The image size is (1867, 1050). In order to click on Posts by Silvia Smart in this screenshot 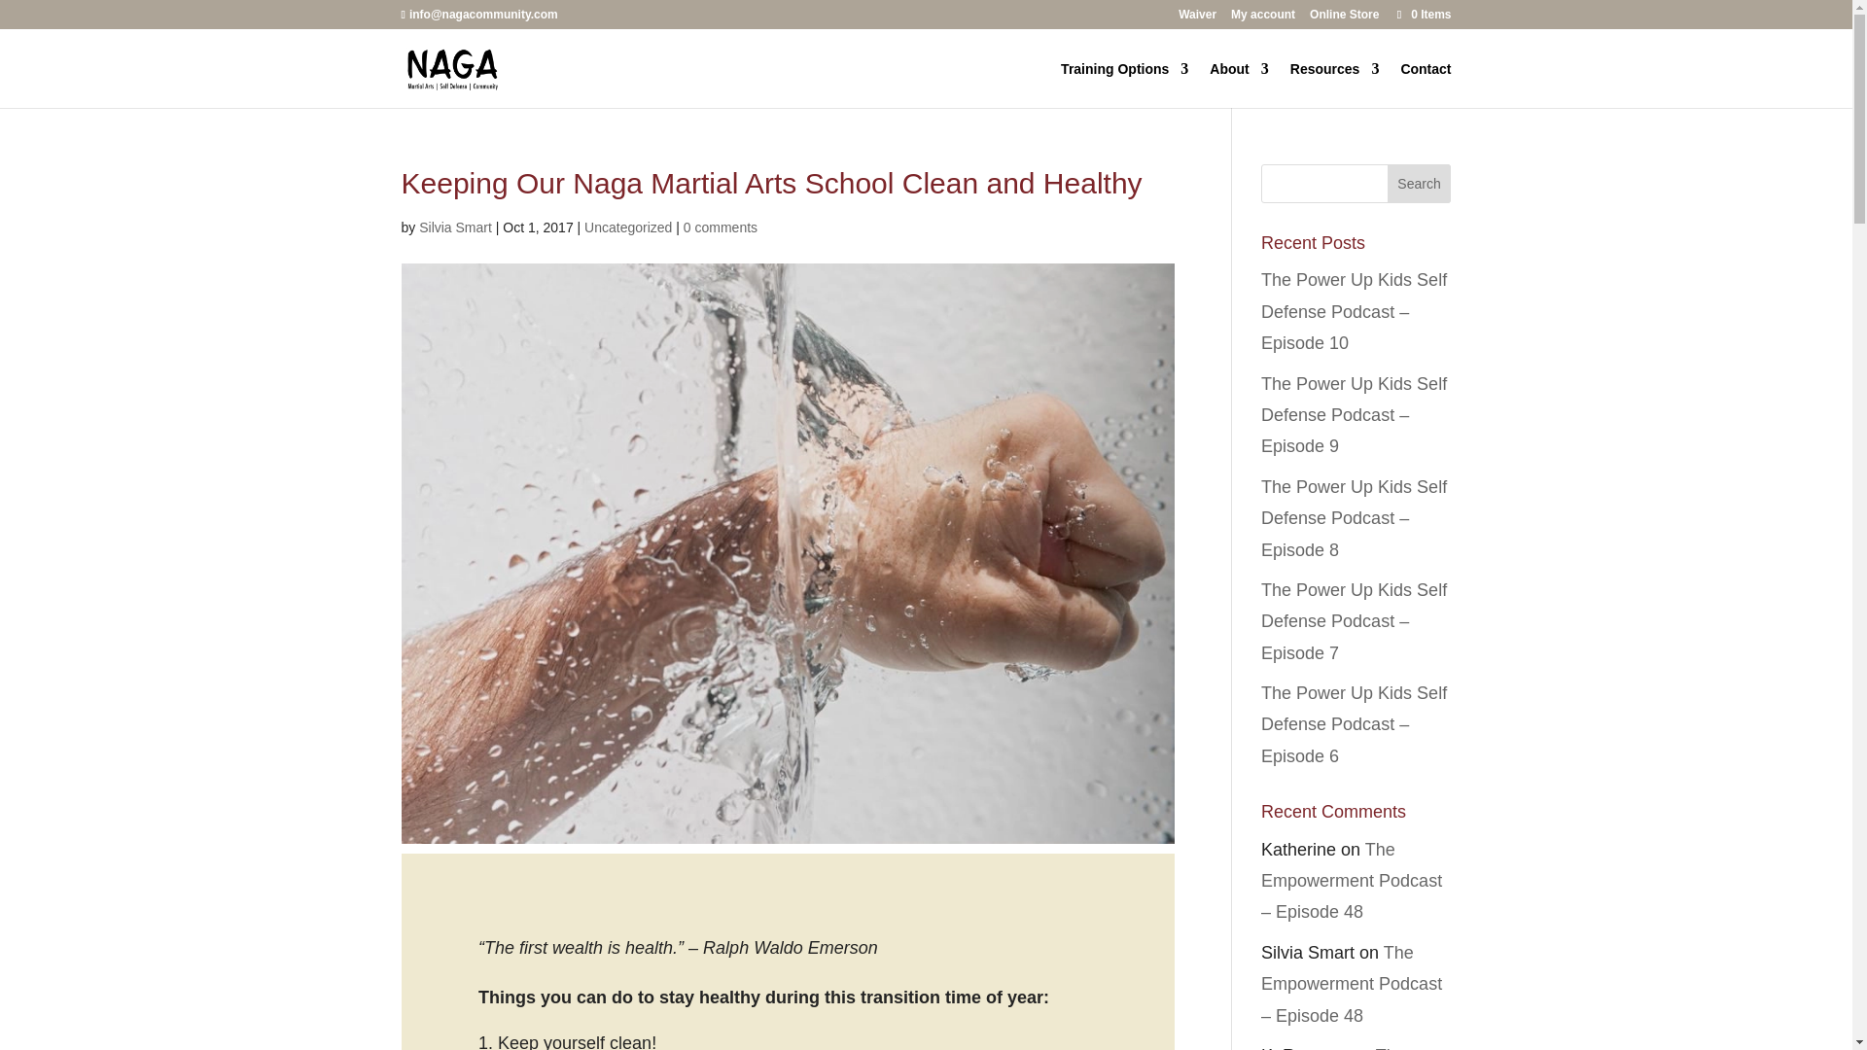, I will do `click(455, 227)`.